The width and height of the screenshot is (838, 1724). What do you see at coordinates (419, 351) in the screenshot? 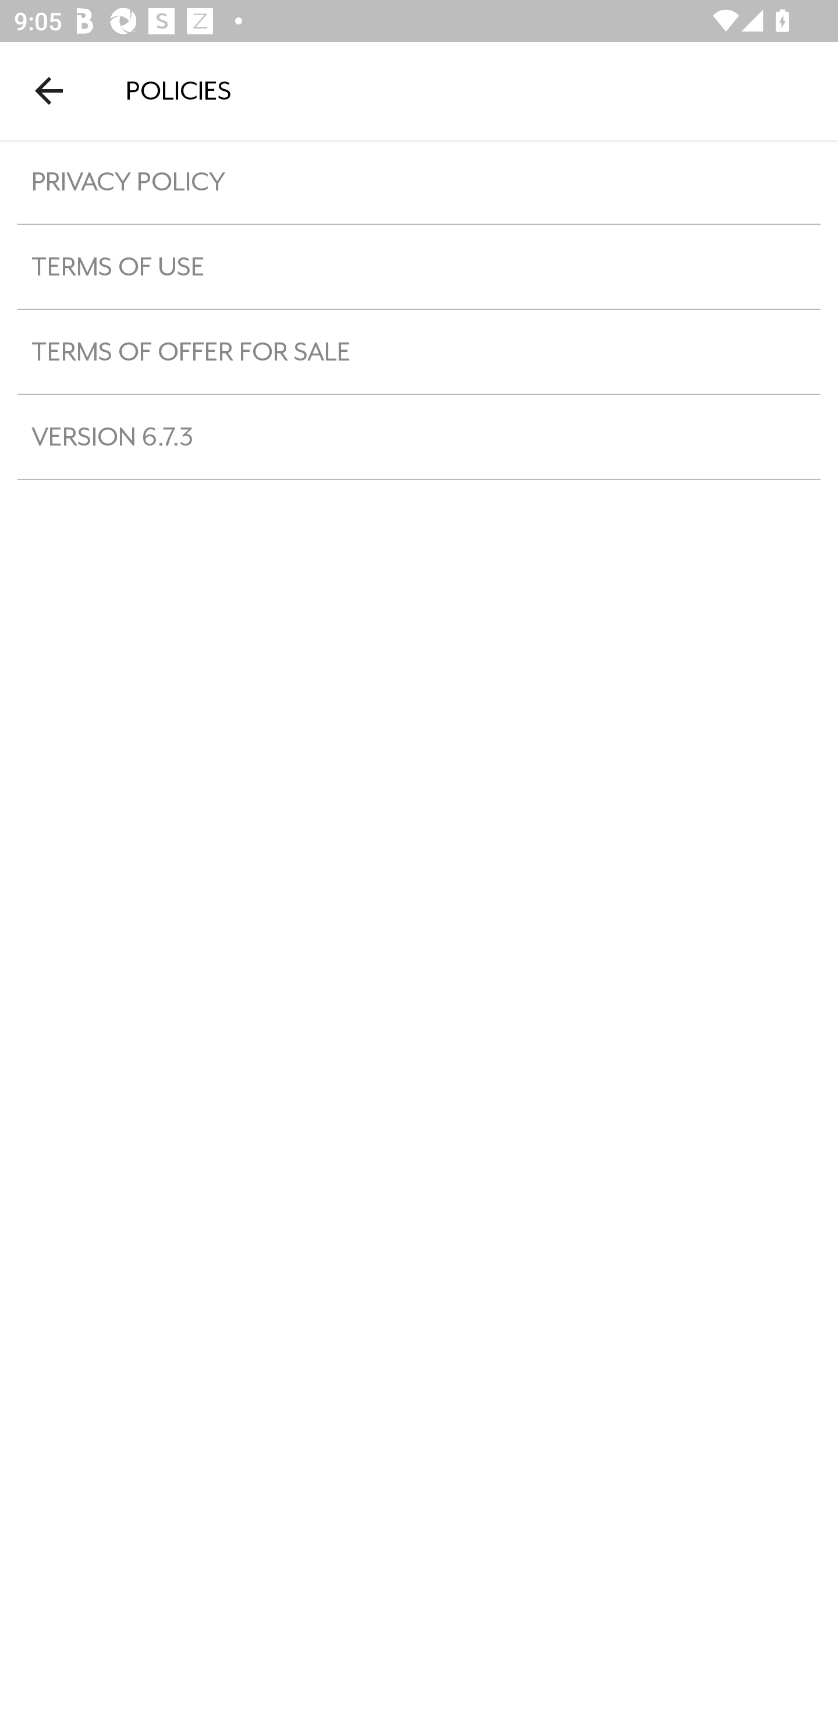
I see `TERMS OF OFFER FOR SALE` at bounding box center [419, 351].